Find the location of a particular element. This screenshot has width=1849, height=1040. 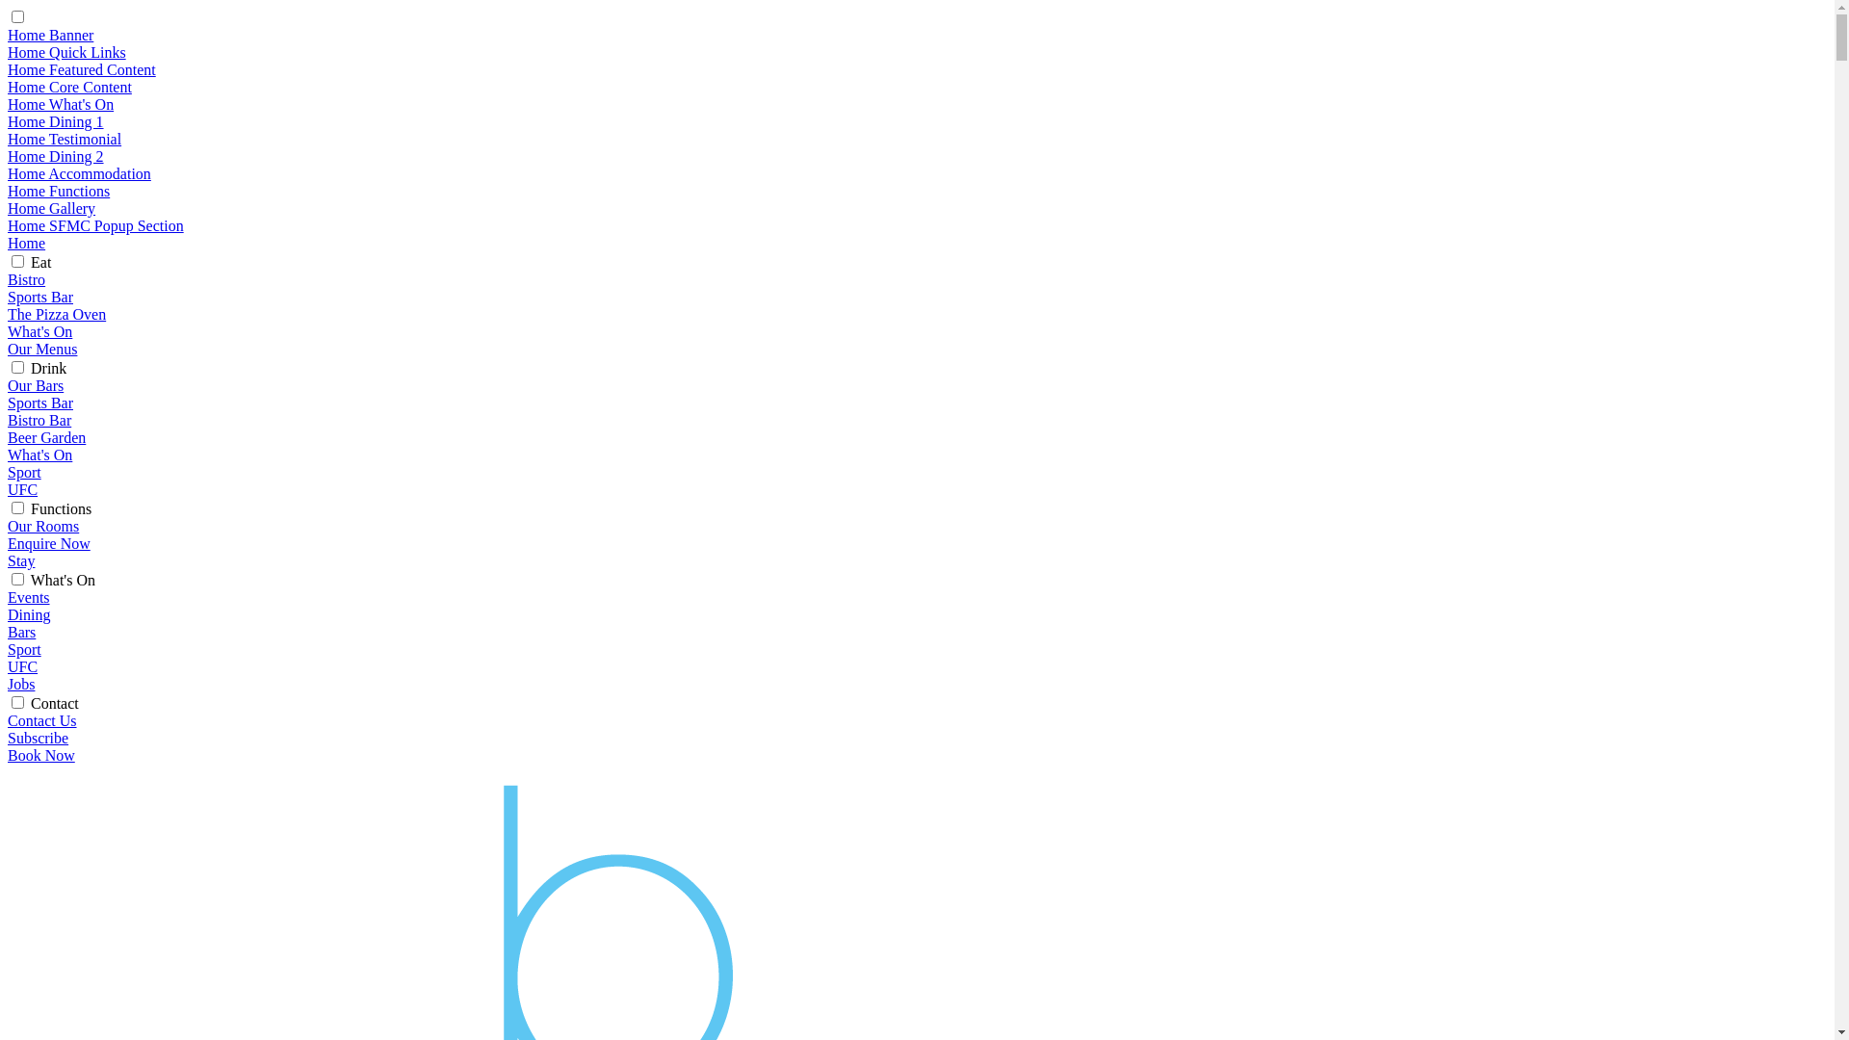

Our Menus is located at coordinates (42, 349).